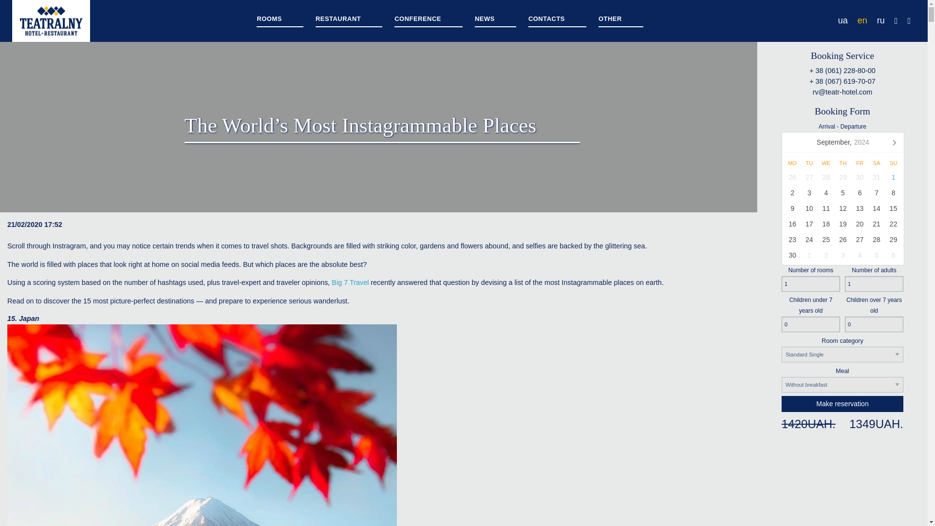 The width and height of the screenshot is (935, 526). Describe the element at coordinates (842, 403) in the screenshot. I see `Make reservation` at that location.